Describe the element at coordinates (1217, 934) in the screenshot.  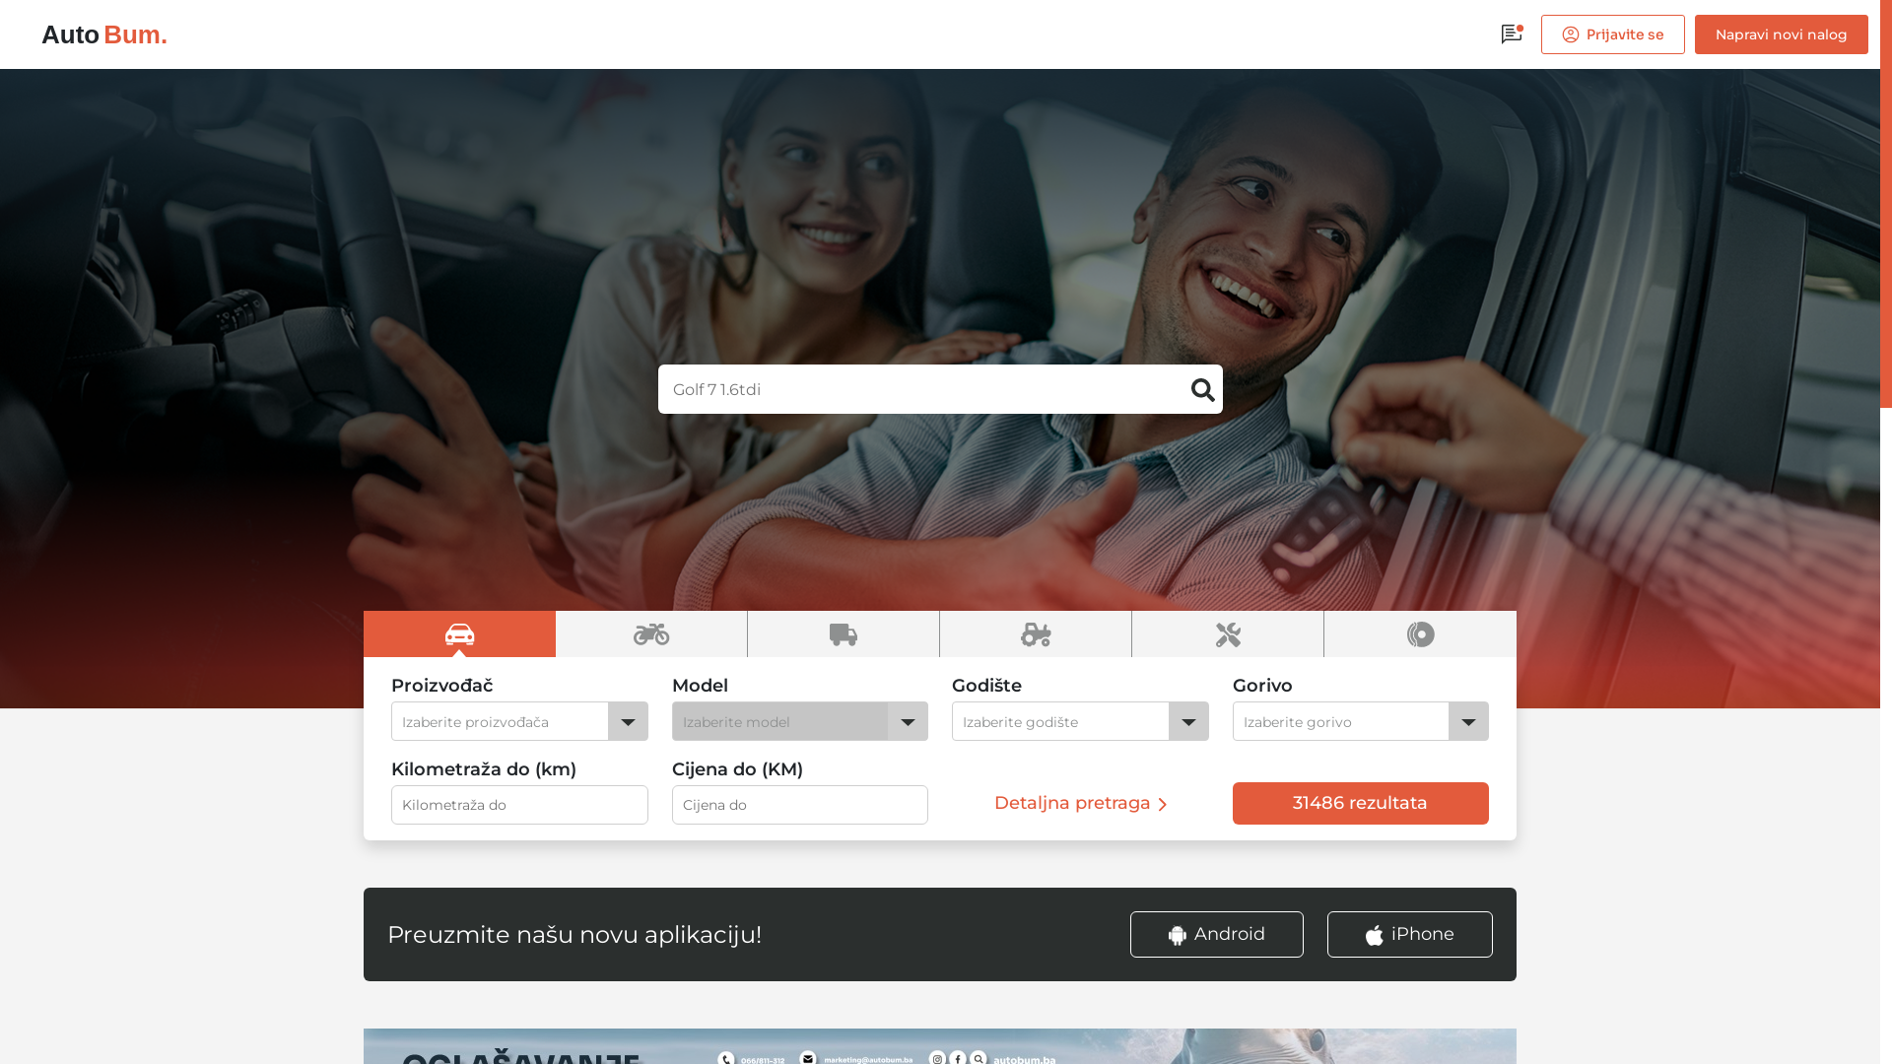
I see `Android` at that location.